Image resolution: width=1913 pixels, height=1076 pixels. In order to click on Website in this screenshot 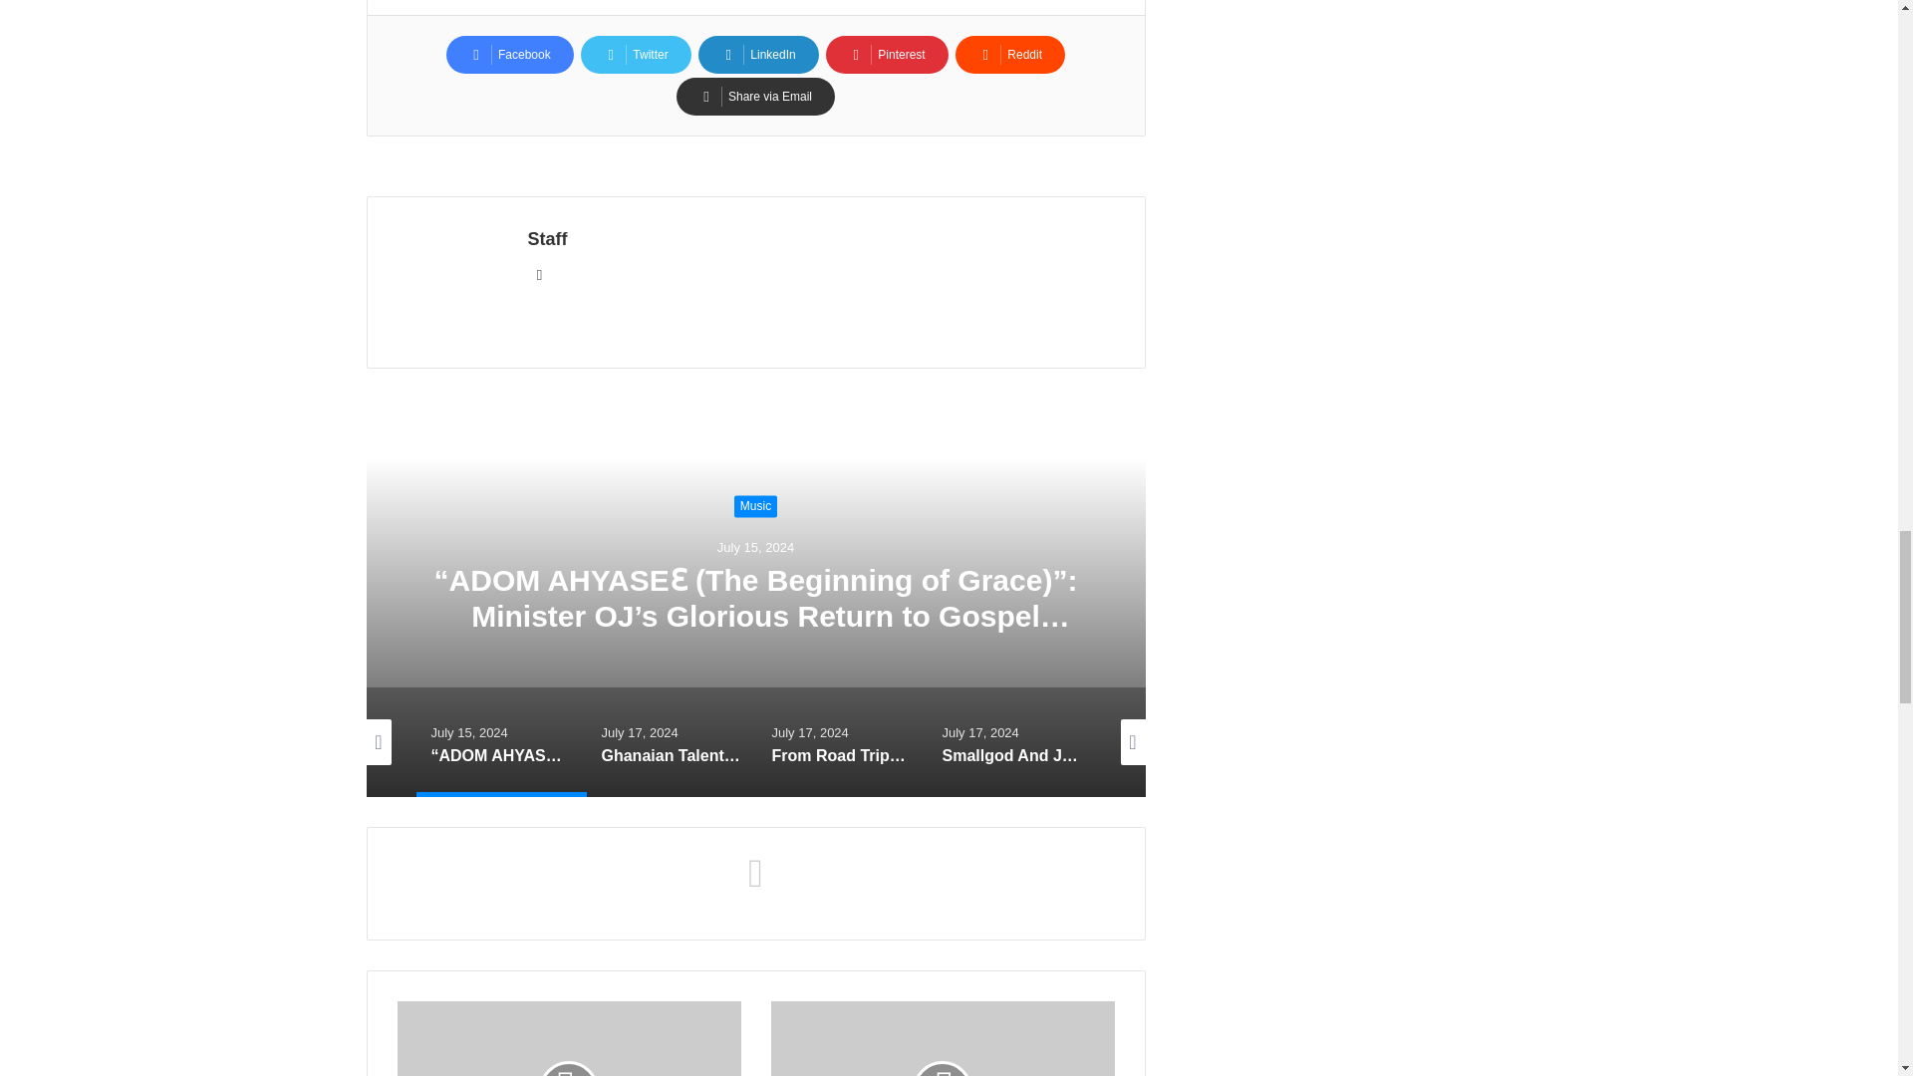, I will do `click(540, 275)`.